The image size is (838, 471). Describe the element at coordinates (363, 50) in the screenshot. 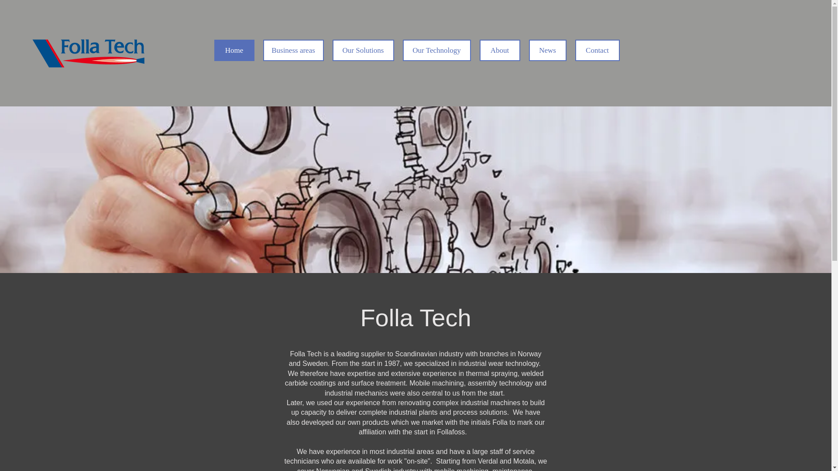

I see `Our Solutions` at that location.